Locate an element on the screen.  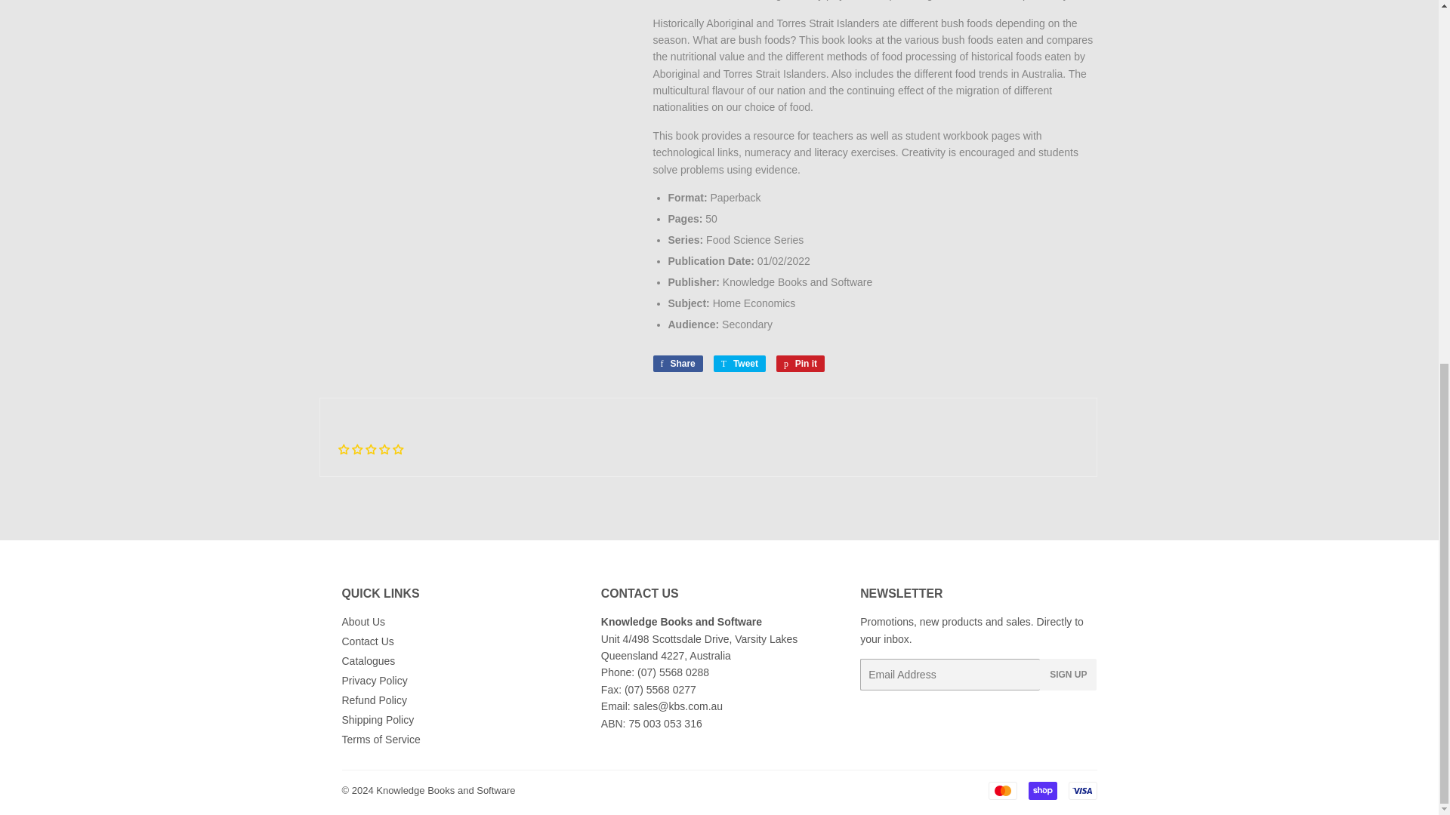
Share on Facebook is located at coordinates (677, 363).